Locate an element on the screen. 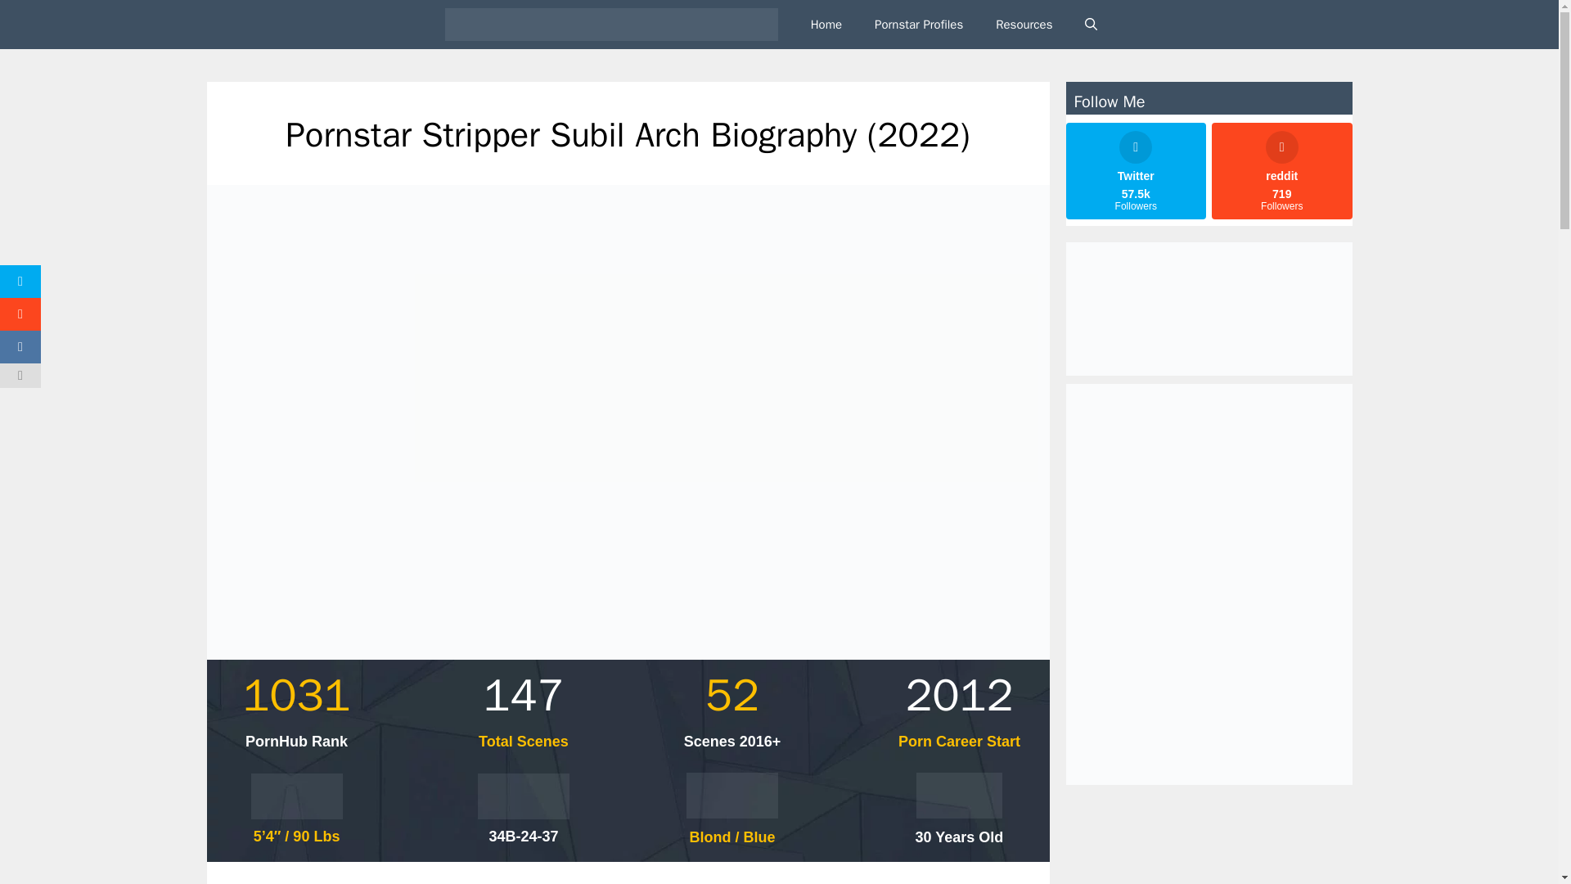 The width and height of the screenshot is (1571, 884). Strip Club HQ is located at coordinates (610, 25).